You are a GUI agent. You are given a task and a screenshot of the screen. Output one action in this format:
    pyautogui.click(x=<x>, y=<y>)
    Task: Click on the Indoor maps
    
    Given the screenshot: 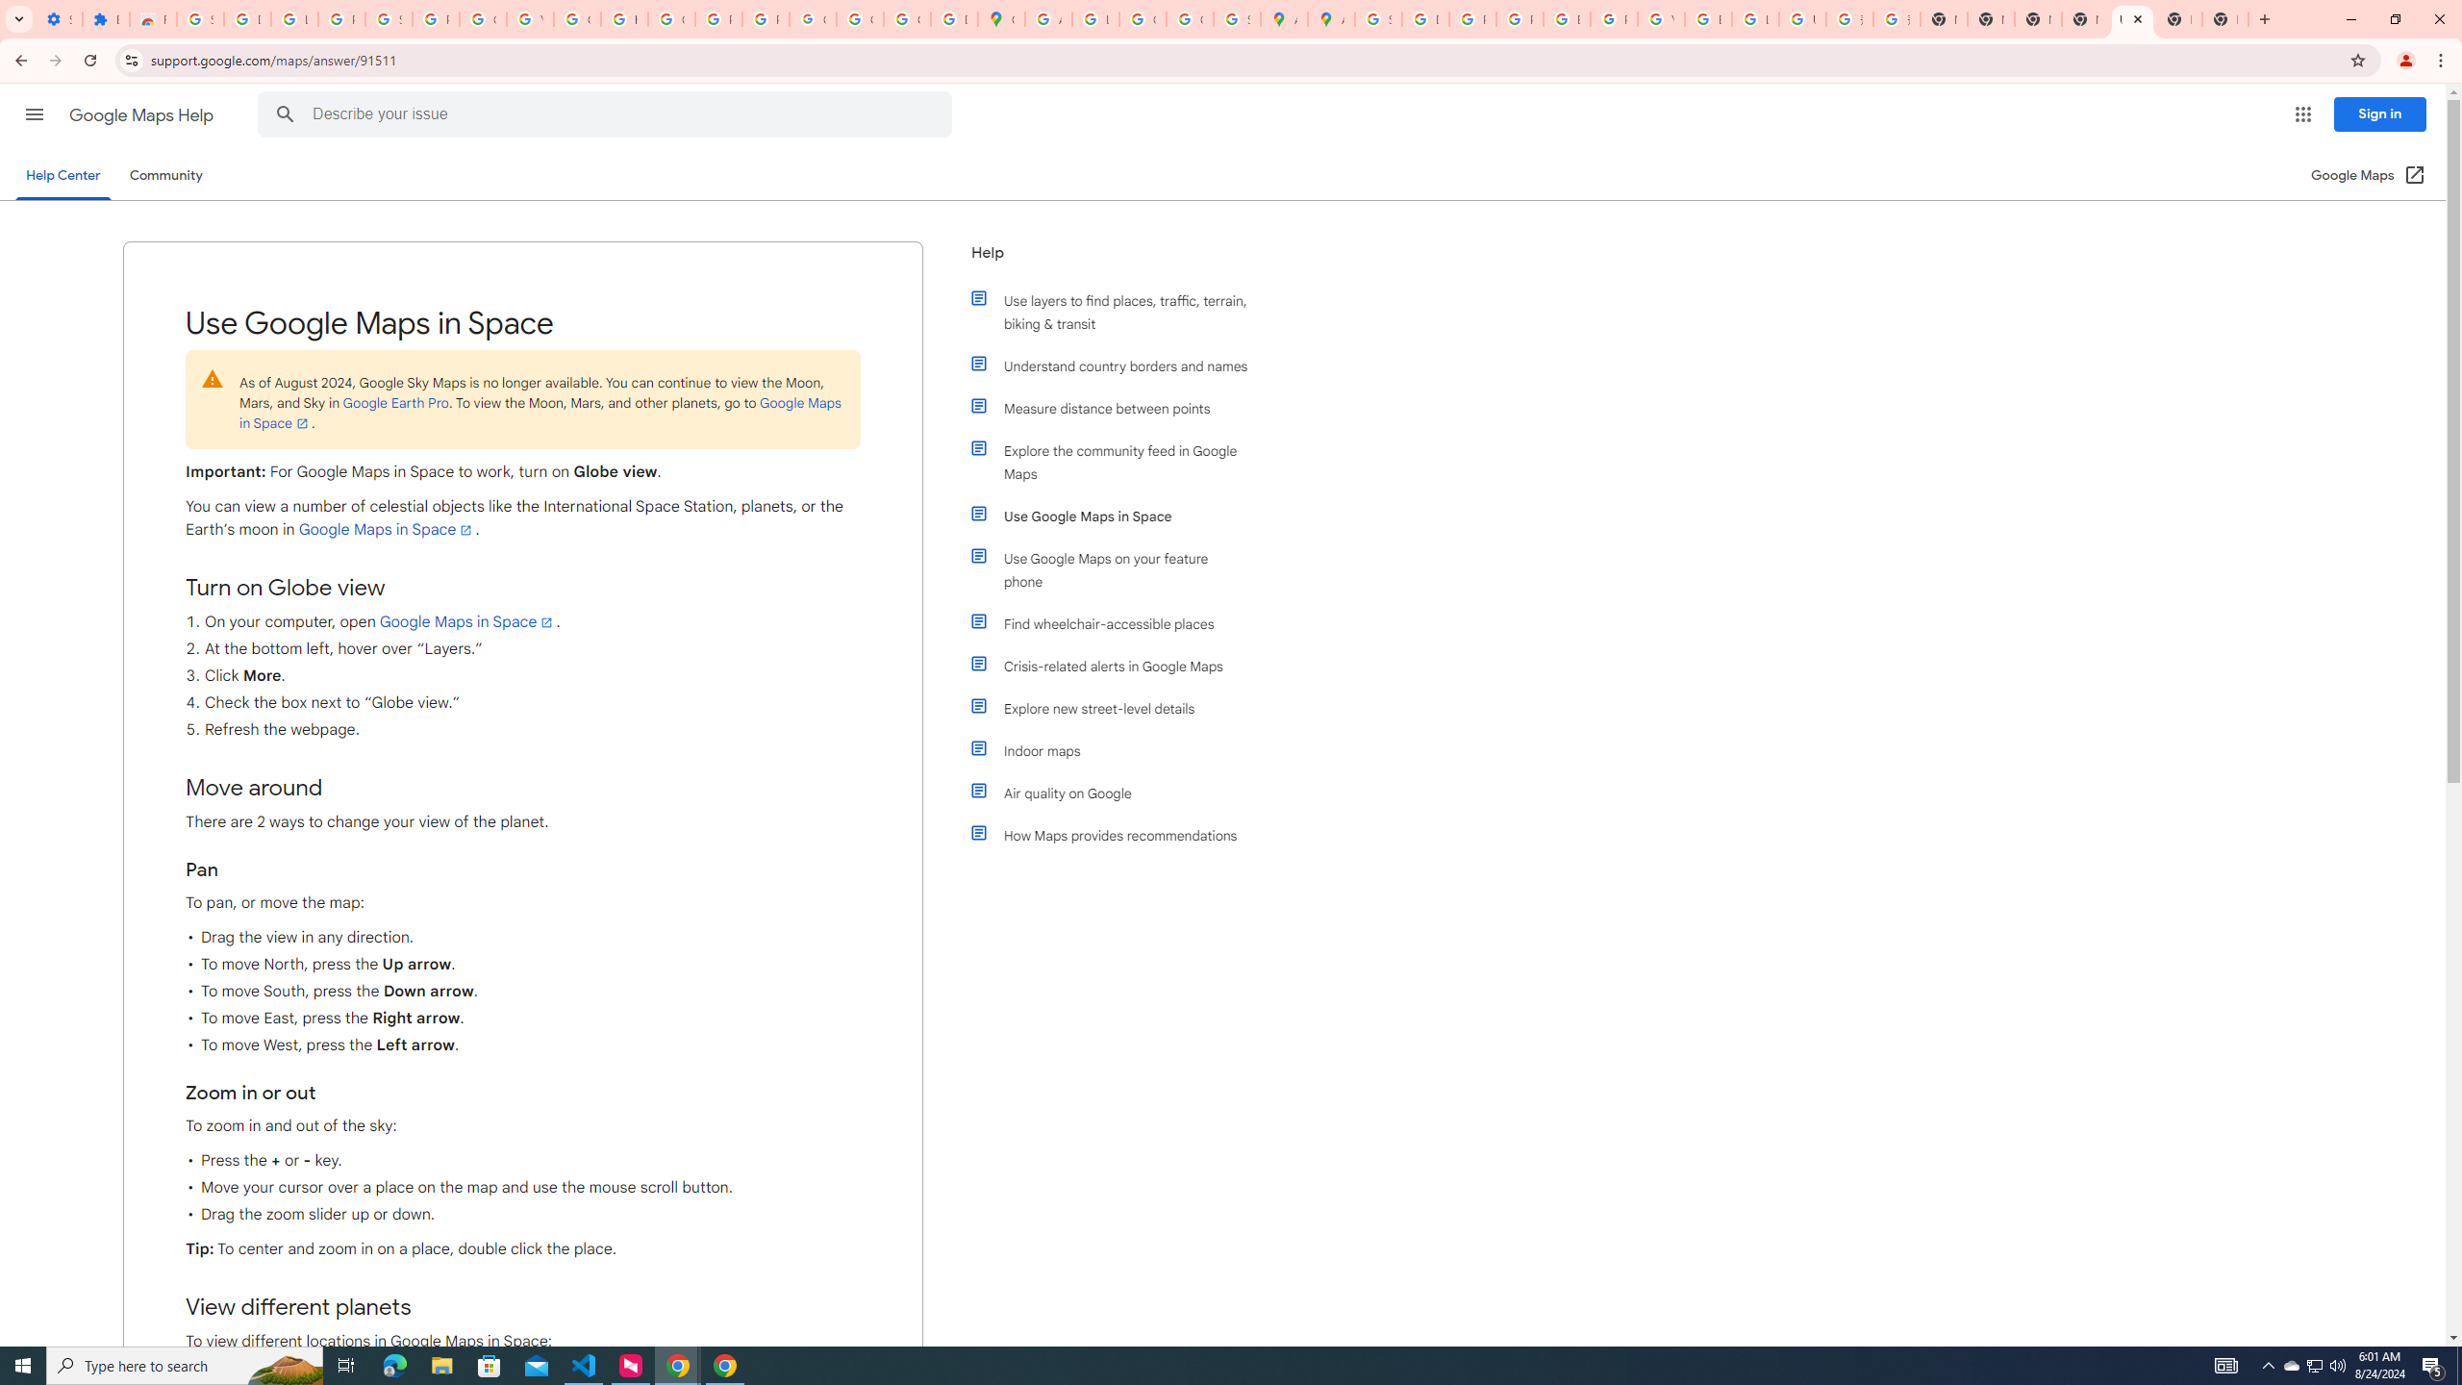 What is the action you would take?
    pyautogui.click(x=1118, y=750)
    